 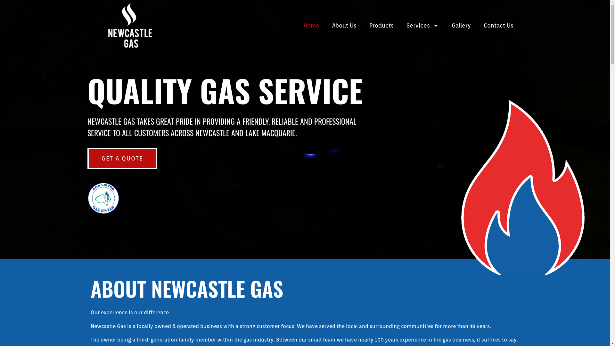 What do you see at coordinates (461, 26) in the screenshot?
I see `Gallery` at bounding box center [461, 26].